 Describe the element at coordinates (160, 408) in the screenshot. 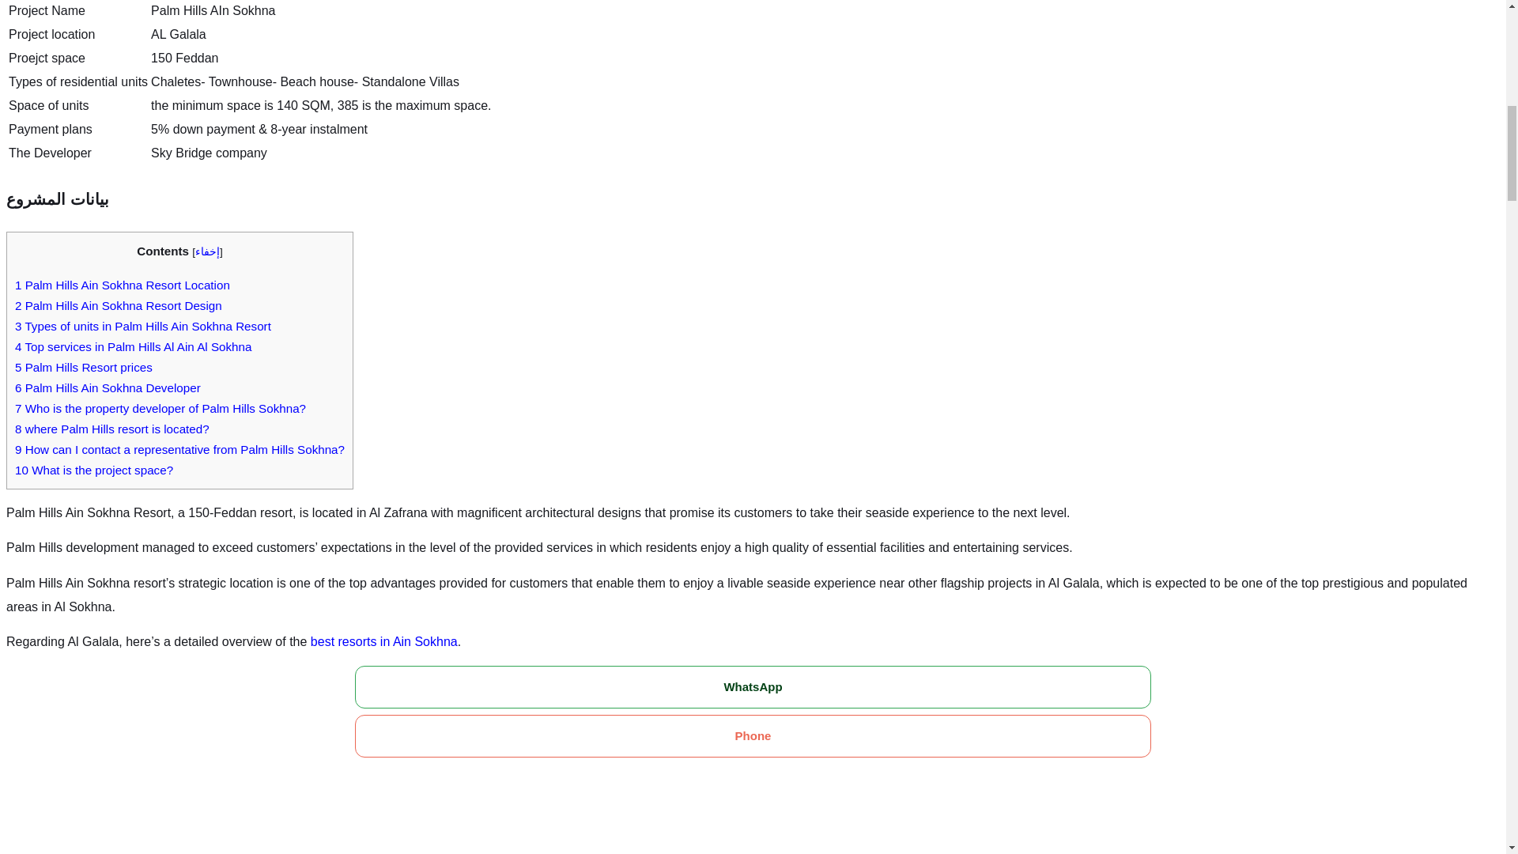

I see `7 Who is the property developer of Palm Hills Sokhna?` at that location.